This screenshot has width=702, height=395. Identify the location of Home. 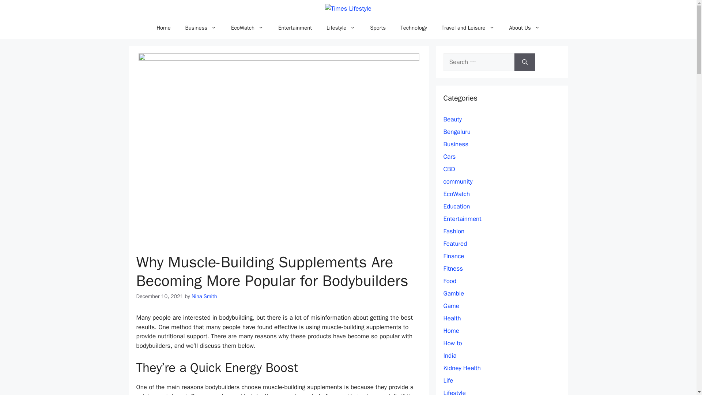
(163, 28).